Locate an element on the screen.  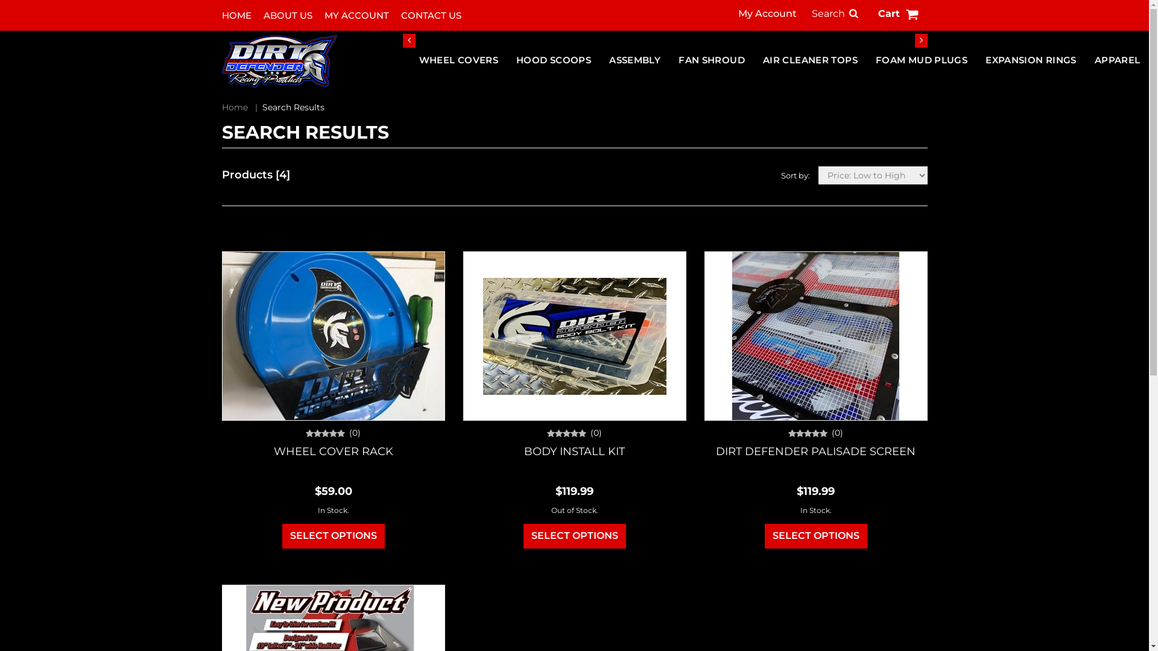
FAN SHROUD is located at coordinates (712, 60).